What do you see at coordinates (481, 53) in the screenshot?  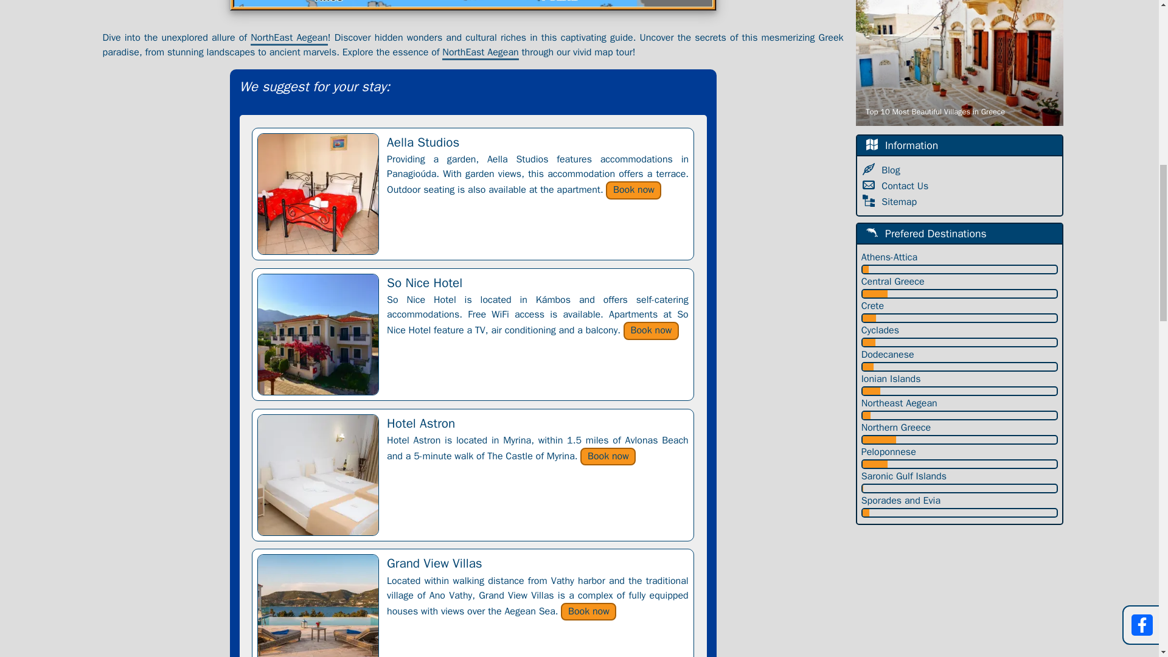 I see `NorthEast Aegean` at bounding box center [481, 53].